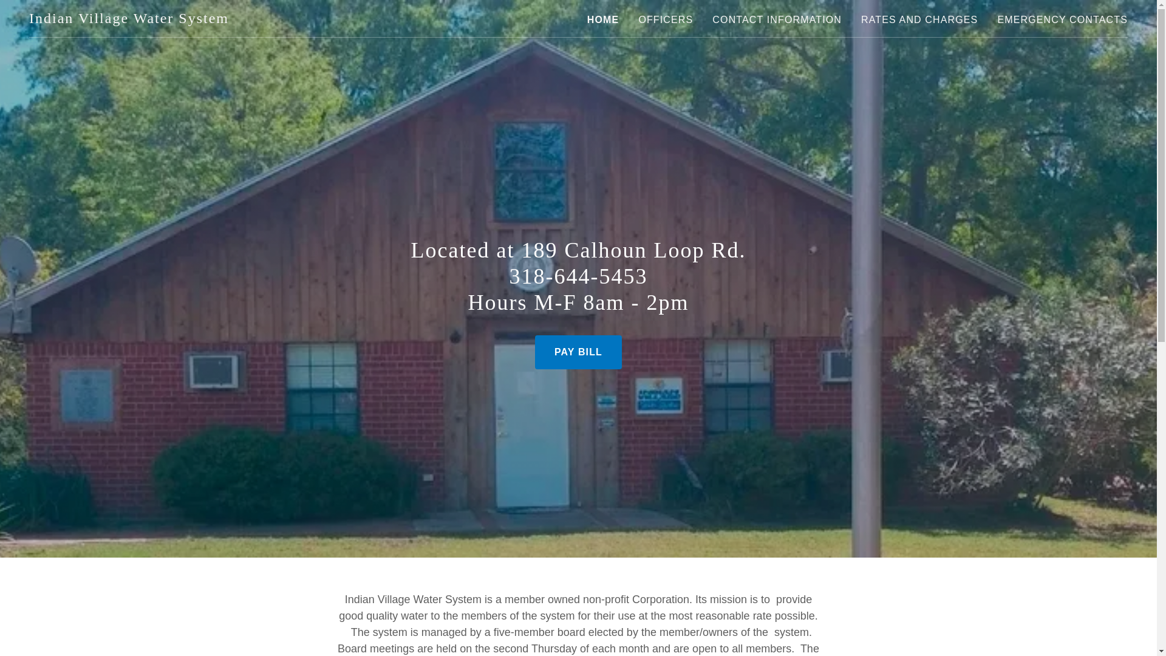 This screenshot has height=656, width=1166. Describe the element at coordinates (665, 19) in the screenshot. I see `OFFICERS` at that location.